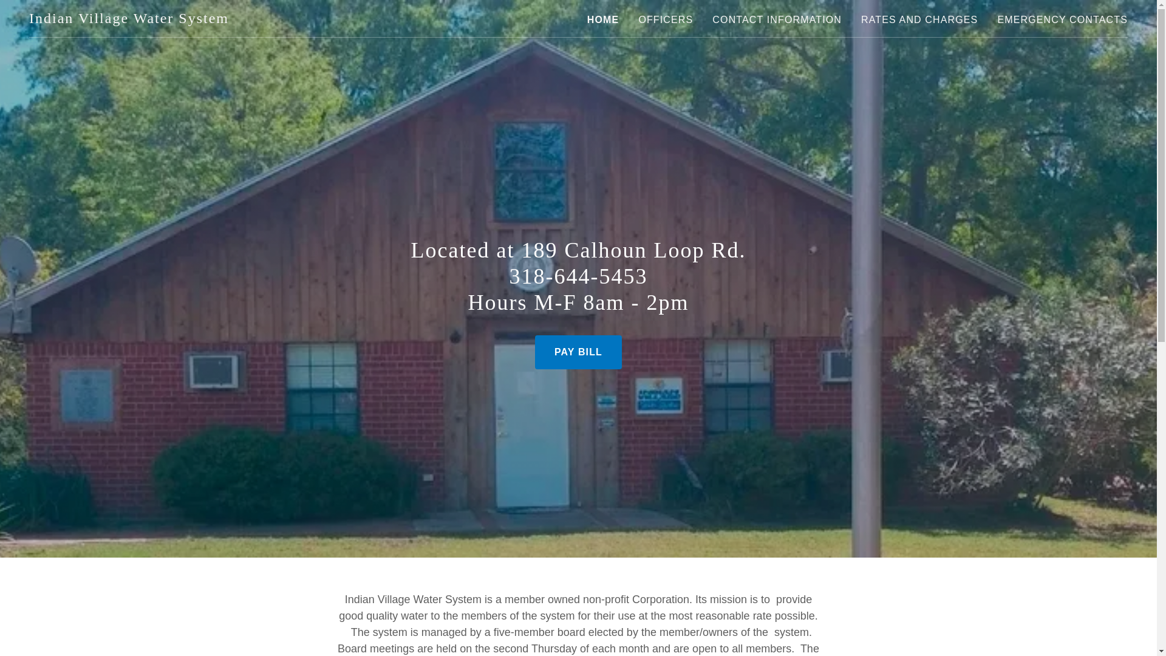 This screenshot has height=656, width=1166. Describe the element at coordinates (665, 19) in the screenshot. I see `OFFICERS` at that location.